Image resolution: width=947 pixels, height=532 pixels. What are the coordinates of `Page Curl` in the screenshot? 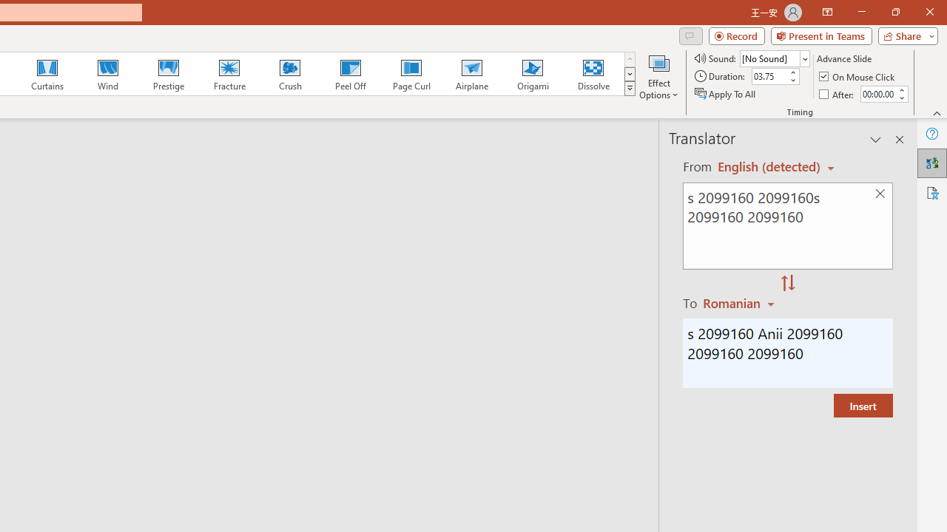 It's located at (411, 74).